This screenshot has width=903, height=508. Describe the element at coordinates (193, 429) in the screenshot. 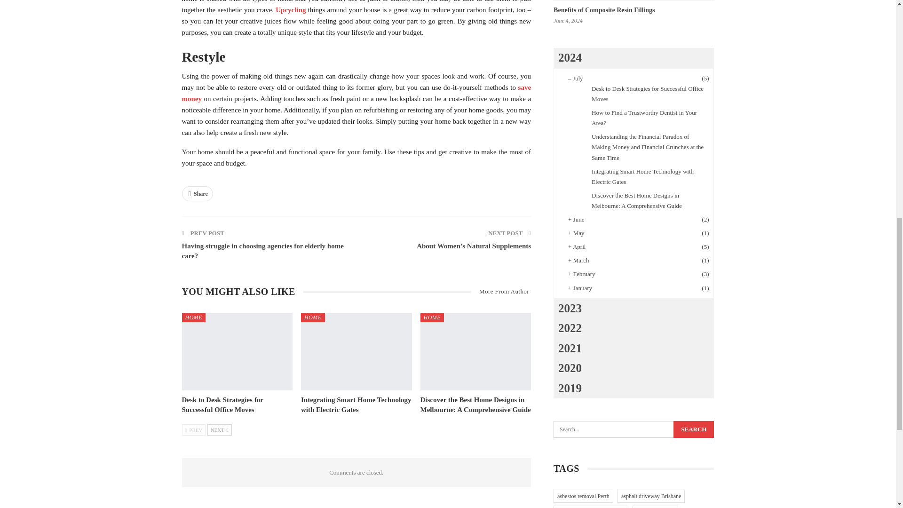

I see `Previous` at that location.